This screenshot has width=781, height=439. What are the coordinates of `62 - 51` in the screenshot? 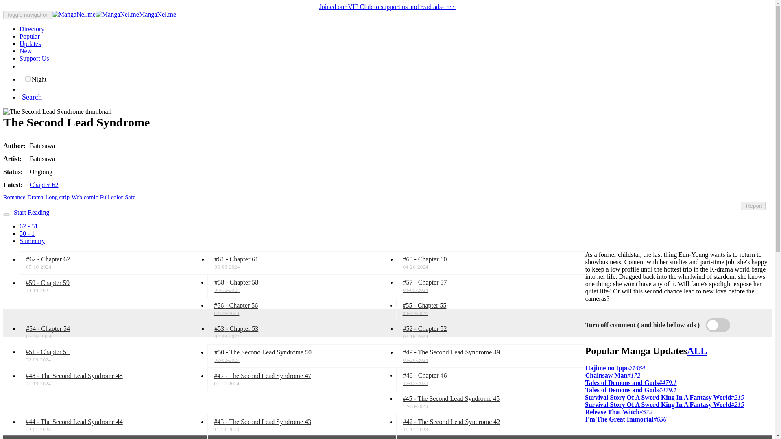 It's located at (28, 226).